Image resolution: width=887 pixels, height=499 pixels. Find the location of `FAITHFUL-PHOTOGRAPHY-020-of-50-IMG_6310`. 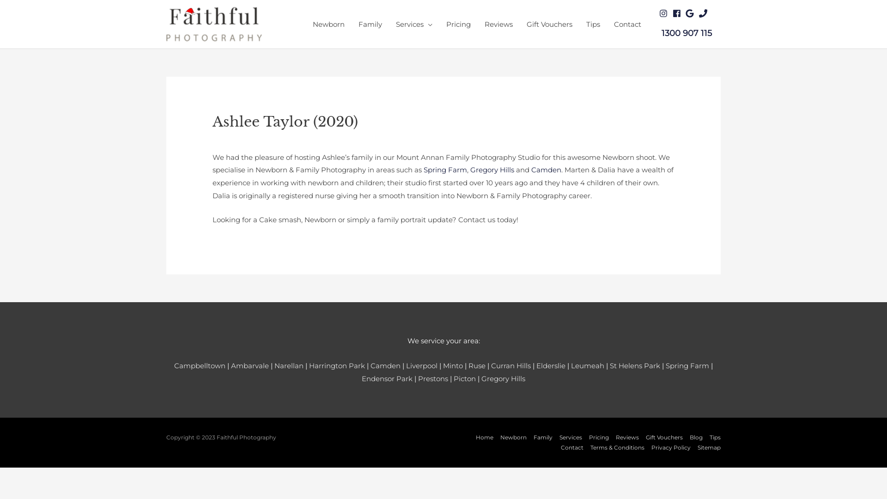

FAITHFUL-PHOTOGRAPHY-020-of-50-IMG_6310 is located at coordinates (239, 141).